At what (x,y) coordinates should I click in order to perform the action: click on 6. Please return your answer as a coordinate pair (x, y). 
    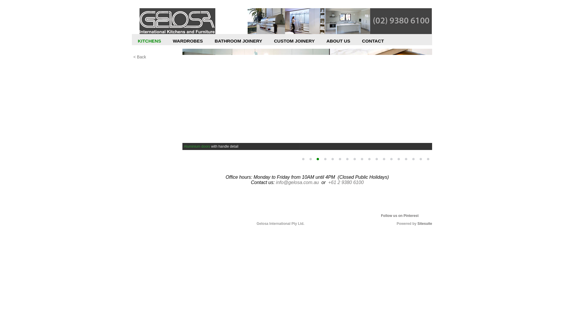
    Looking at the image, I should click on (340, 159).